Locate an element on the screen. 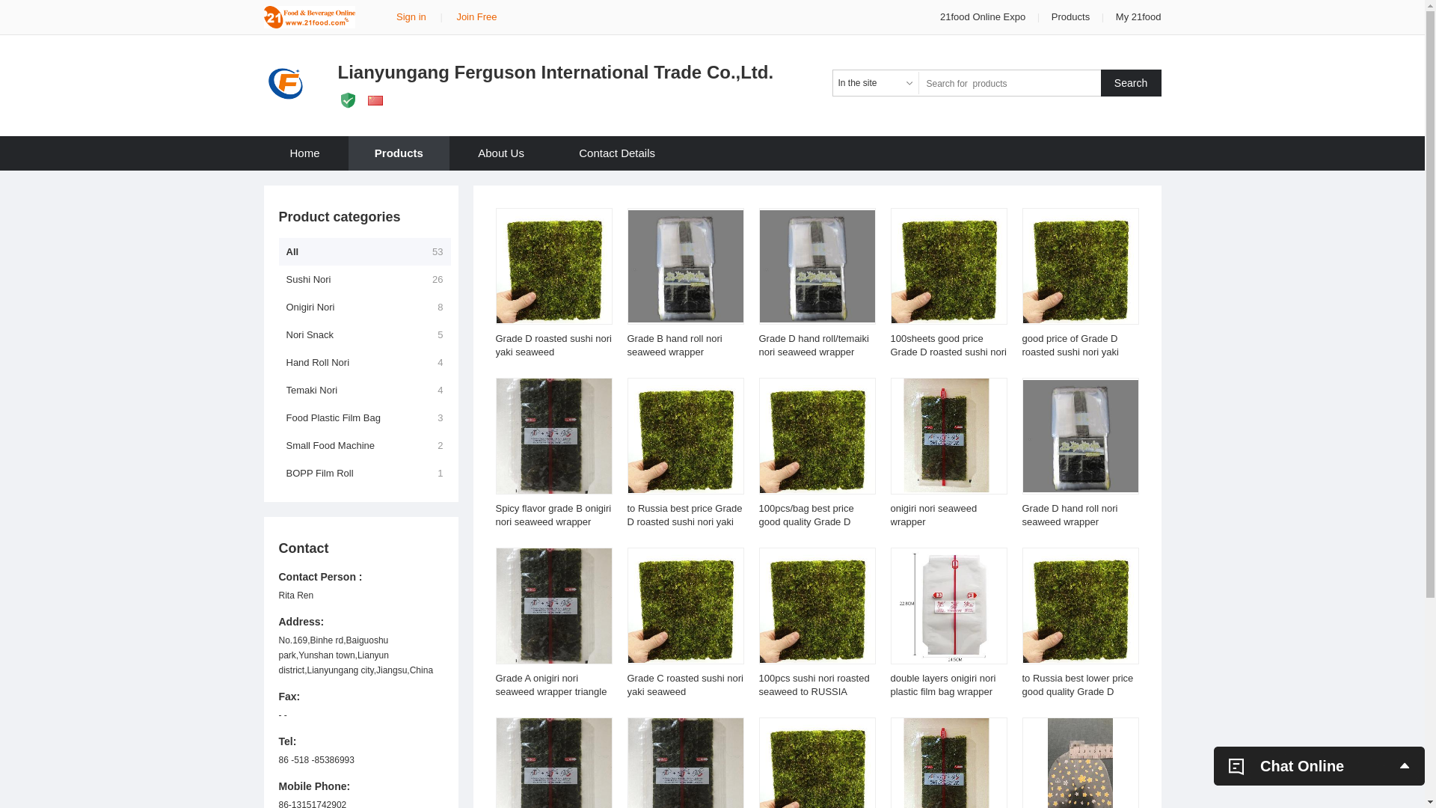 The width and height of the screenshot is (1436, 808). Sign in is located at coordinates (411, 16).